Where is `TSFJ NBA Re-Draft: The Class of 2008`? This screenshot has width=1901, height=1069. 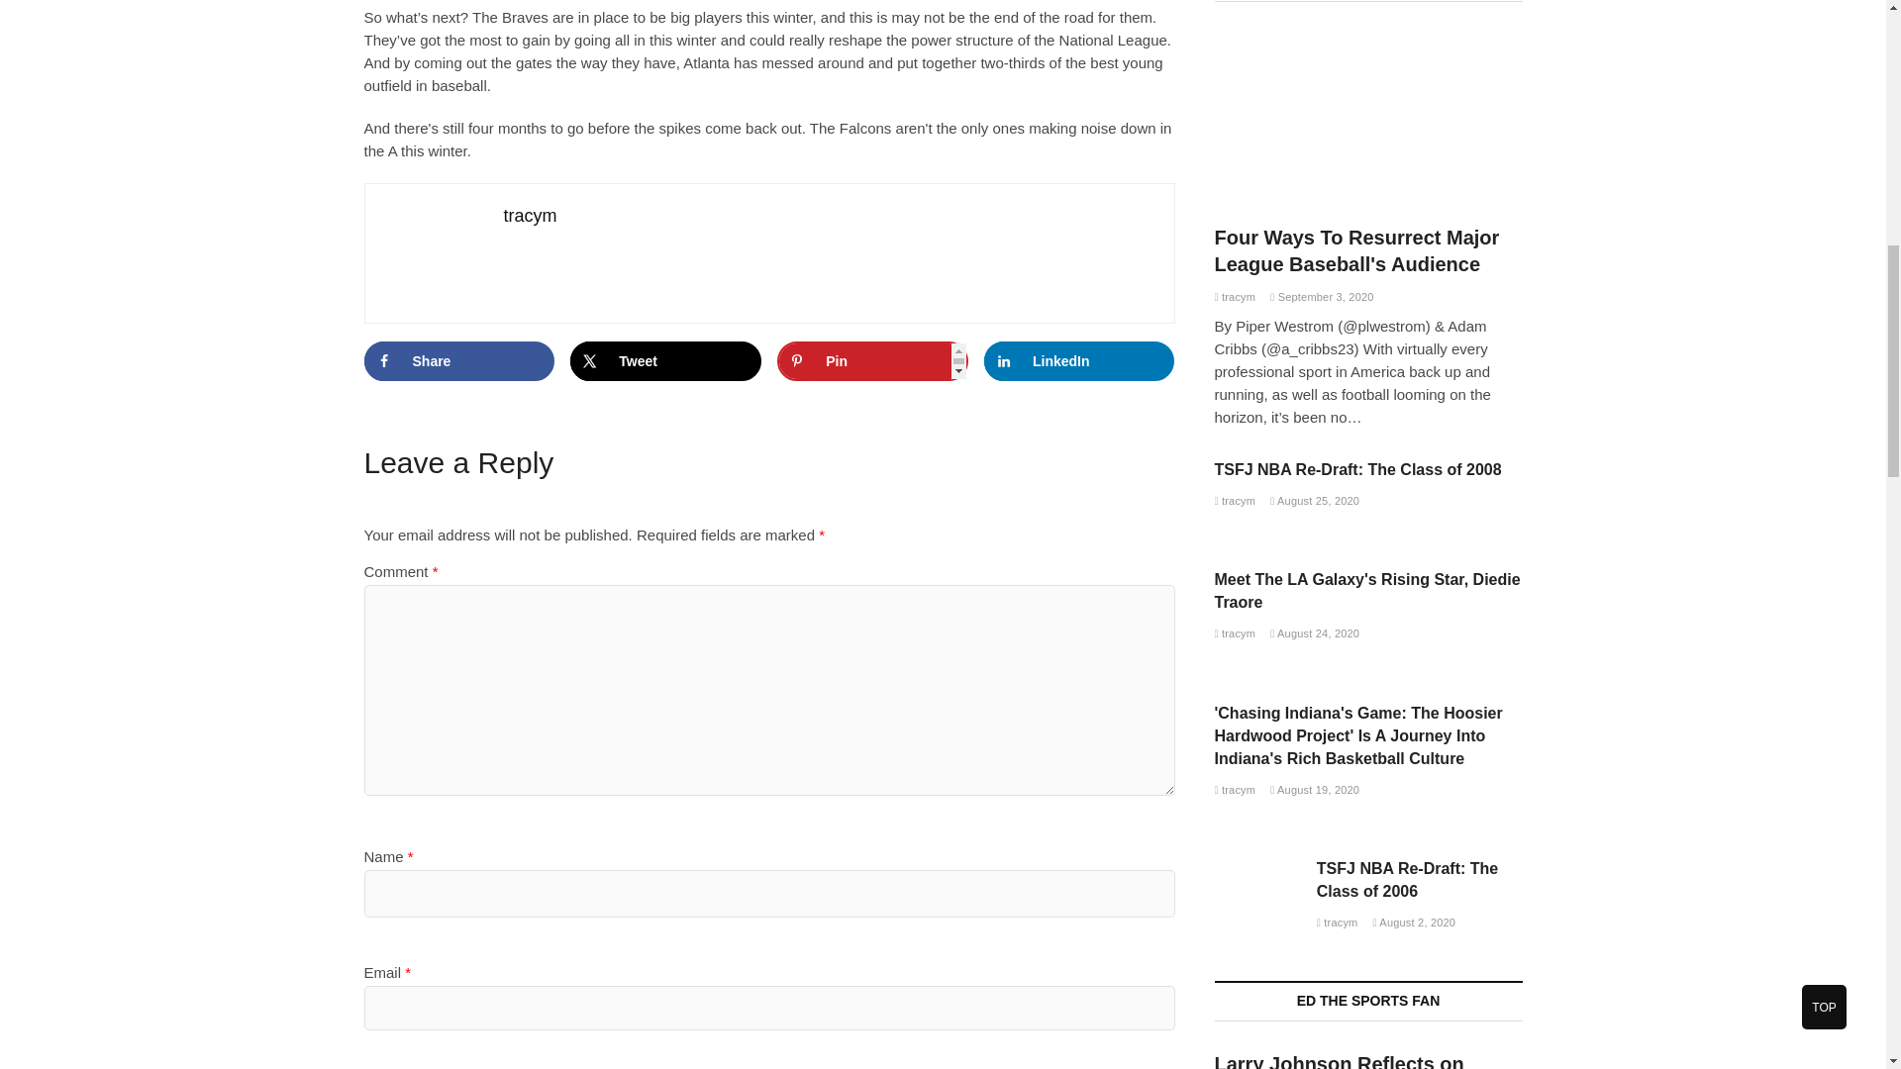
TSFJ NBA Re-Draft: The Class of 2008 is located at coordinates (1357, 469).